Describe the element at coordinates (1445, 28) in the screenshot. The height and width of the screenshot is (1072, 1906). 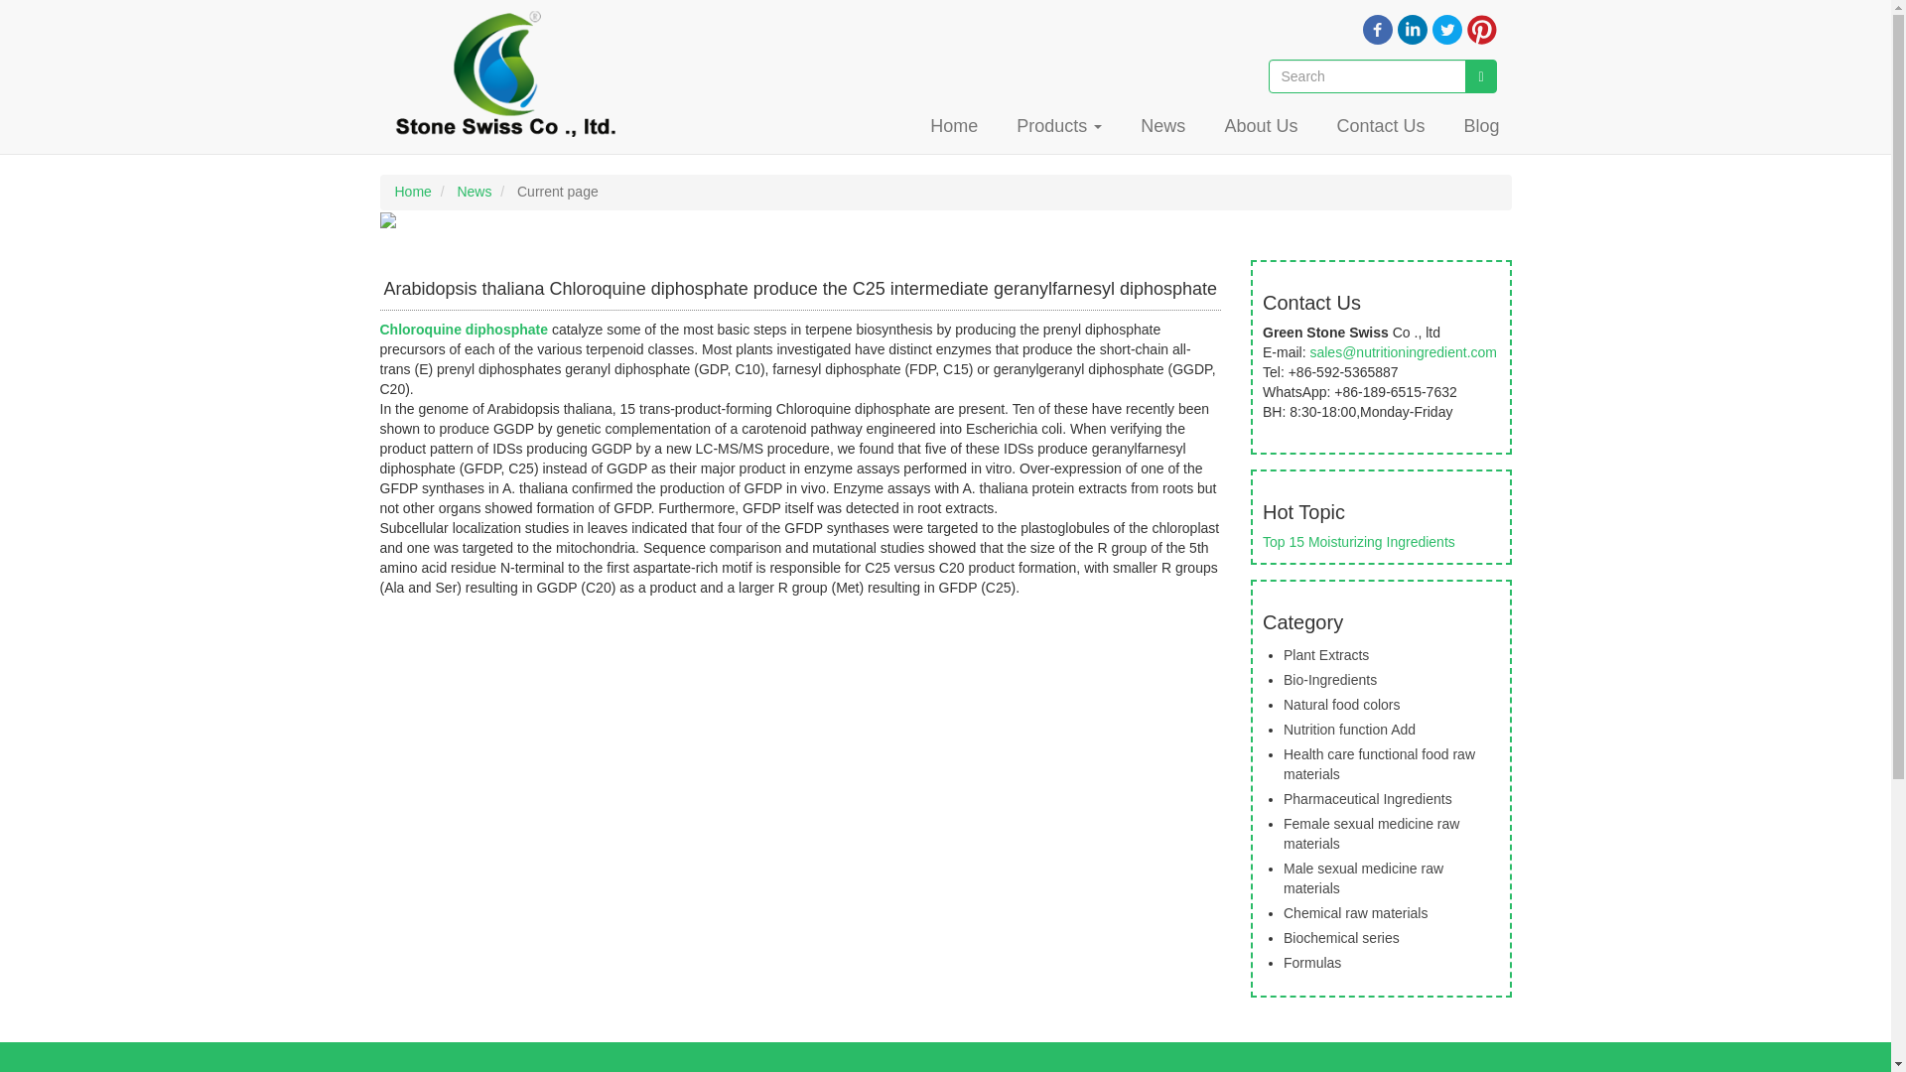
I see `Twitter` at that location.